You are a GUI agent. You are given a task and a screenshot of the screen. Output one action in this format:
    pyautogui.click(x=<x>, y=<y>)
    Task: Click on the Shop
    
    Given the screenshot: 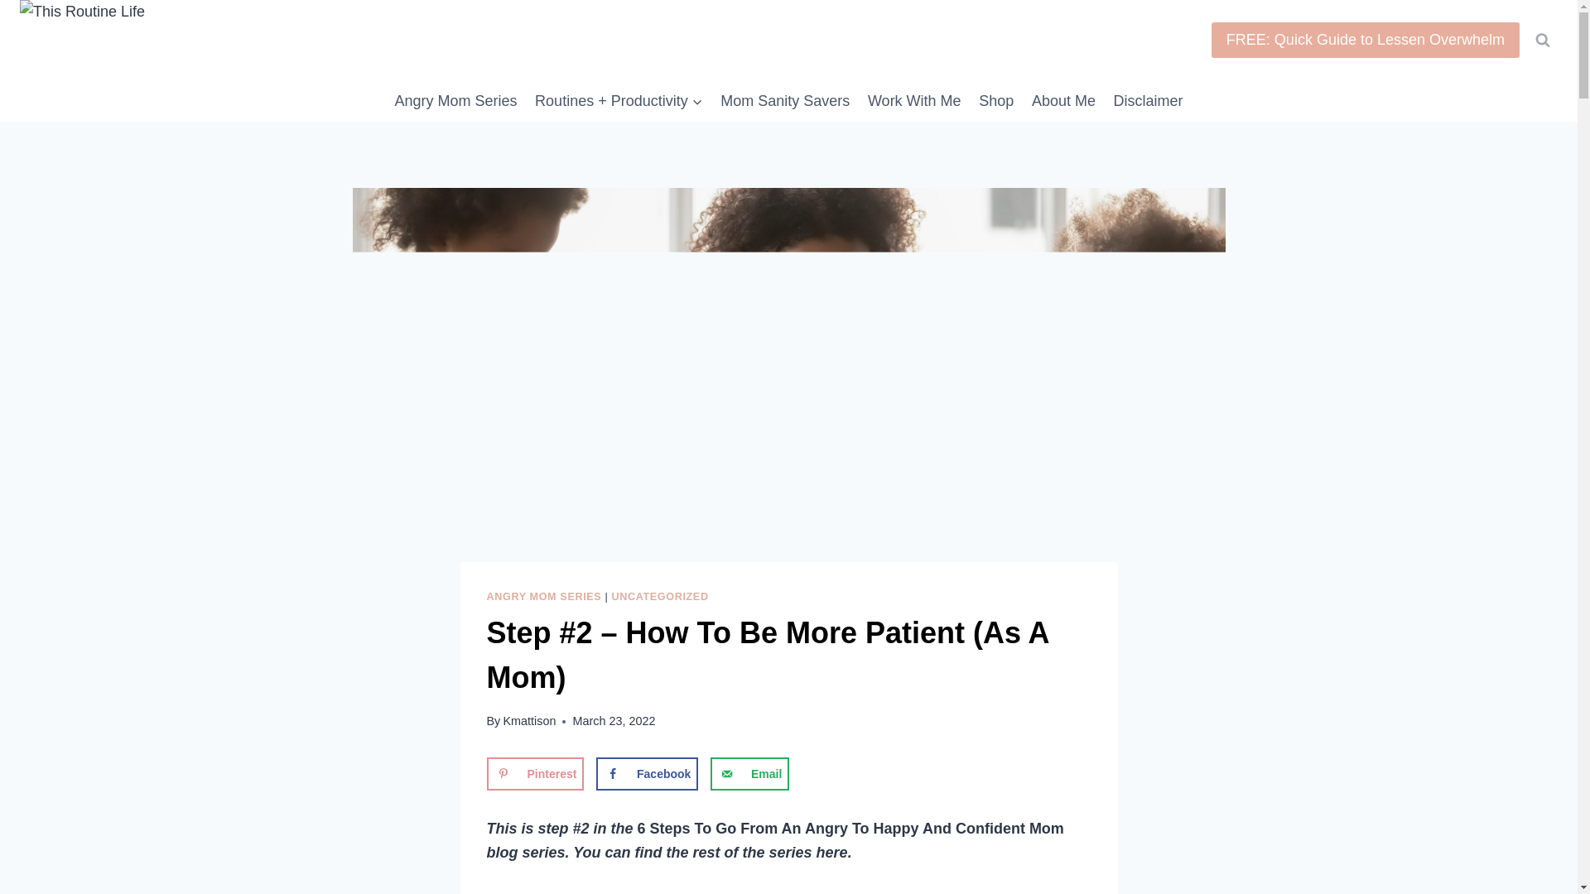 What is the action you would take?
    pyautogui.click(x=995, y=101)
    